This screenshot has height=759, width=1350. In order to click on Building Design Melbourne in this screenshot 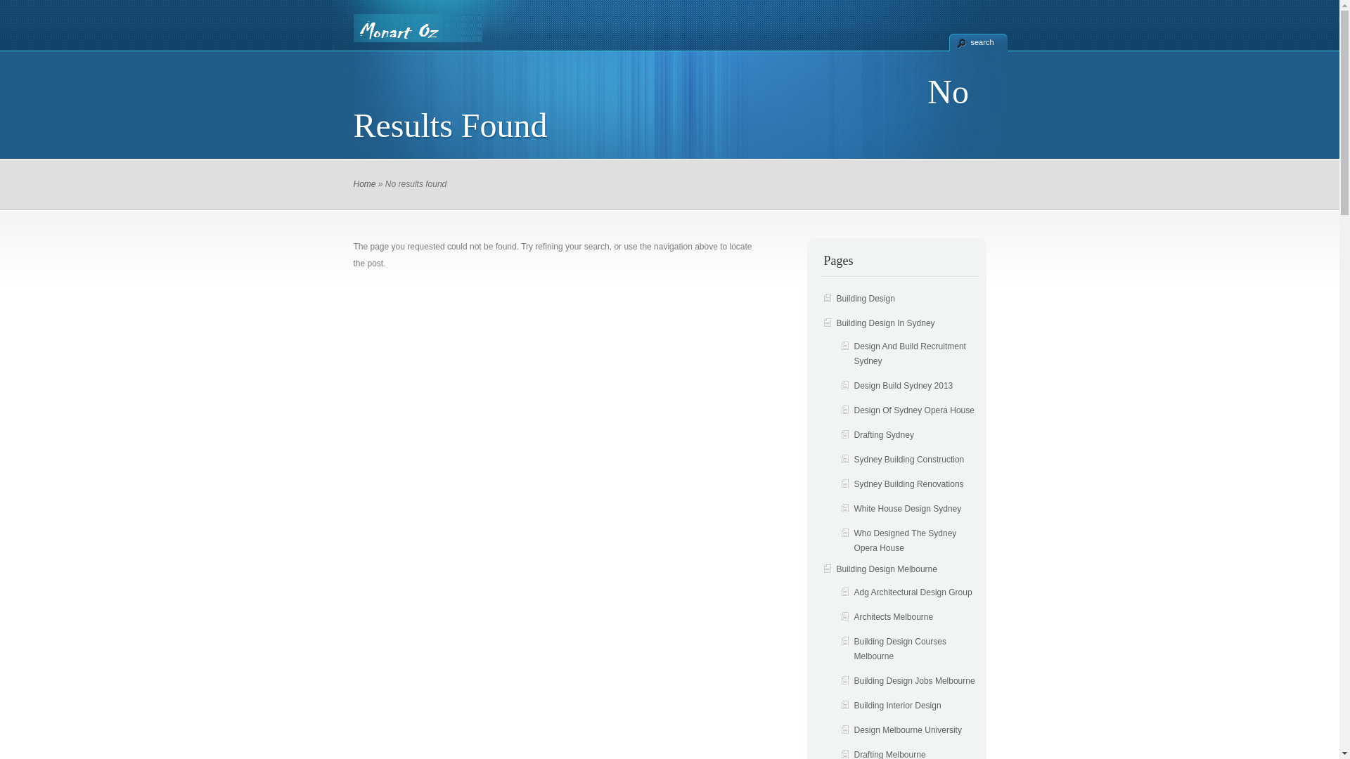, I will do `click(887, 569)`.